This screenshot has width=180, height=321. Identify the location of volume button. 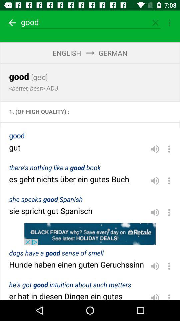
(155, 296).